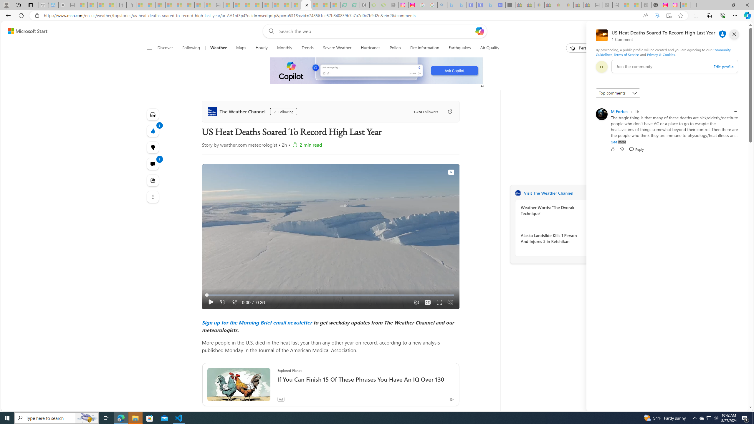  I want to click on The Weather Channel, so click(237, 111).